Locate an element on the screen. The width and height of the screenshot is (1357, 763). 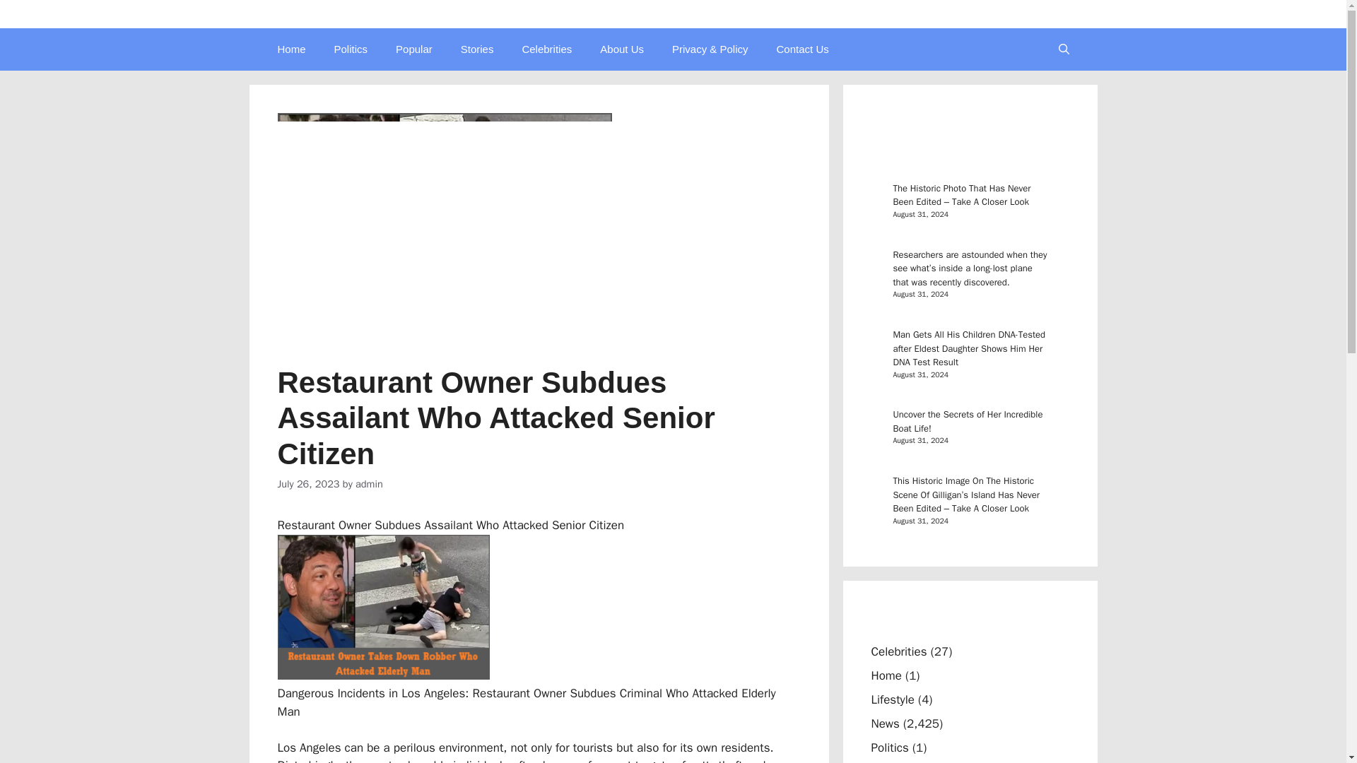
admin is located at coordinates (369, 484).